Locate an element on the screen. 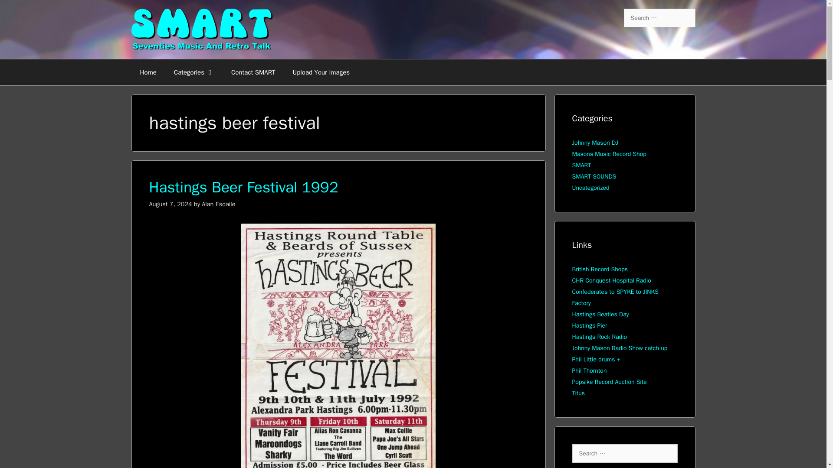 This screenshot has width=833, height=468. Search is located at coordinates (18, 10).